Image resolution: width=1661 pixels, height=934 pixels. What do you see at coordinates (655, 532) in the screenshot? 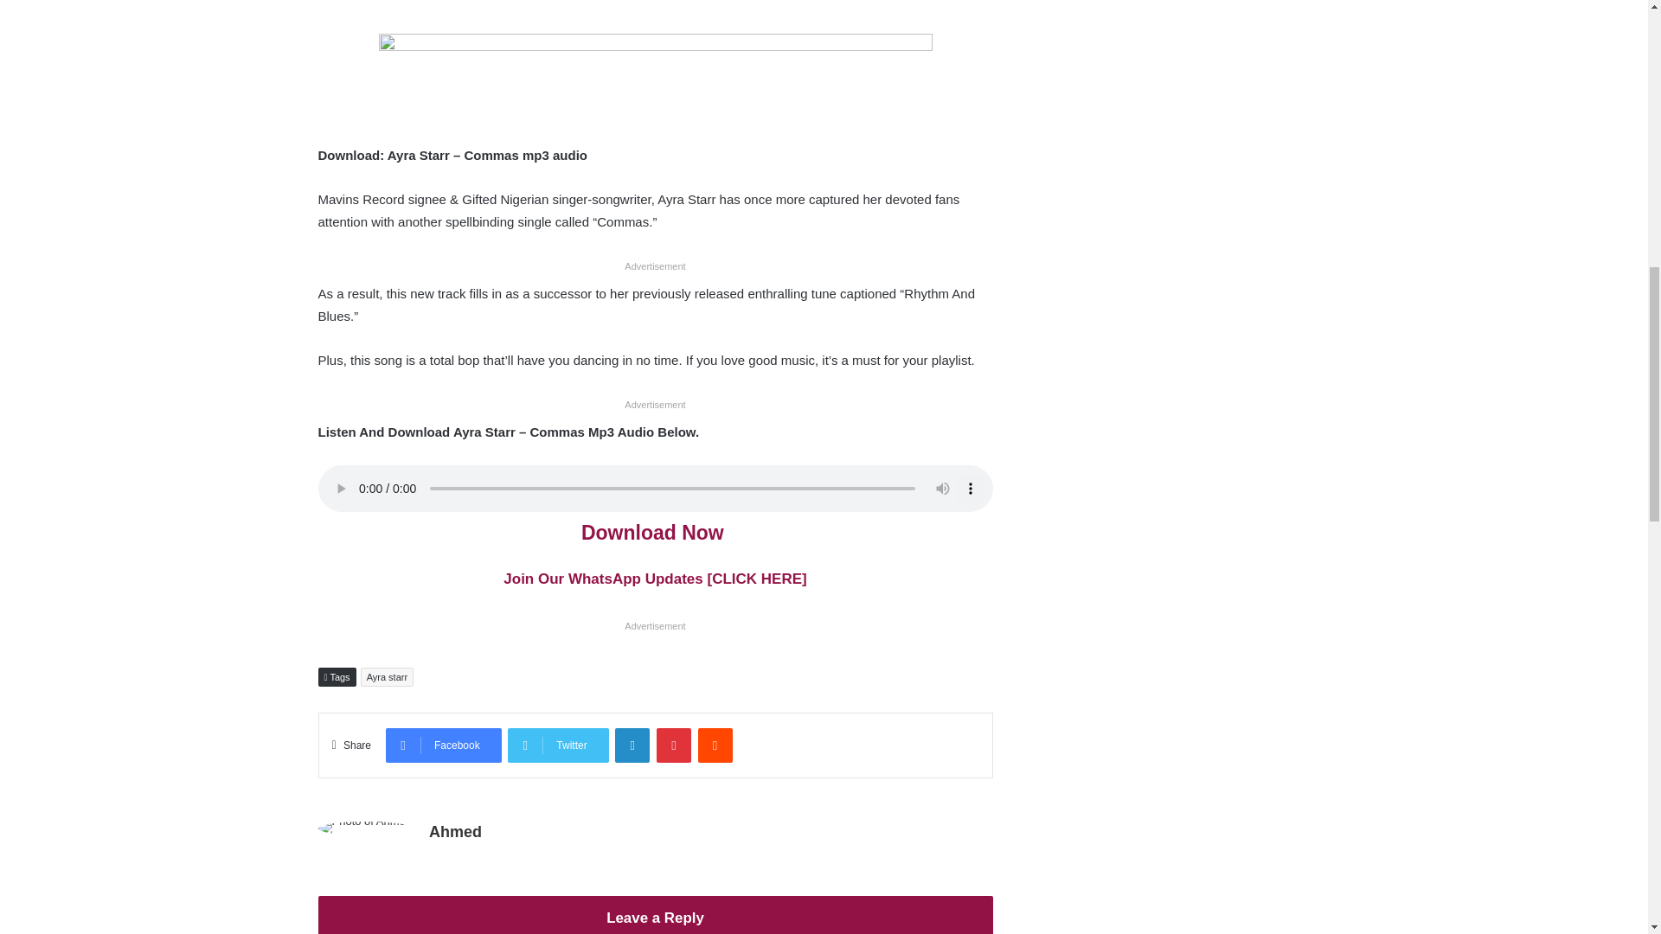
I see `Download Now ` at bounding box center [655, 532].